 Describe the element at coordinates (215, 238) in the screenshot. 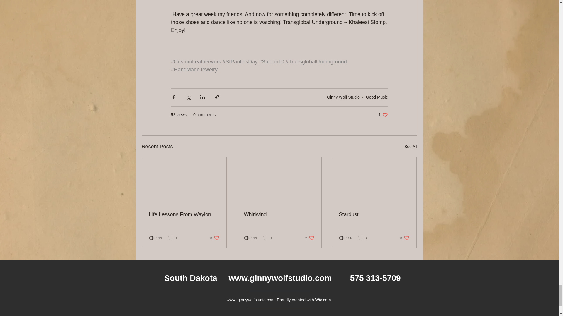

I see `Life Lessons From Waylon` at that location.